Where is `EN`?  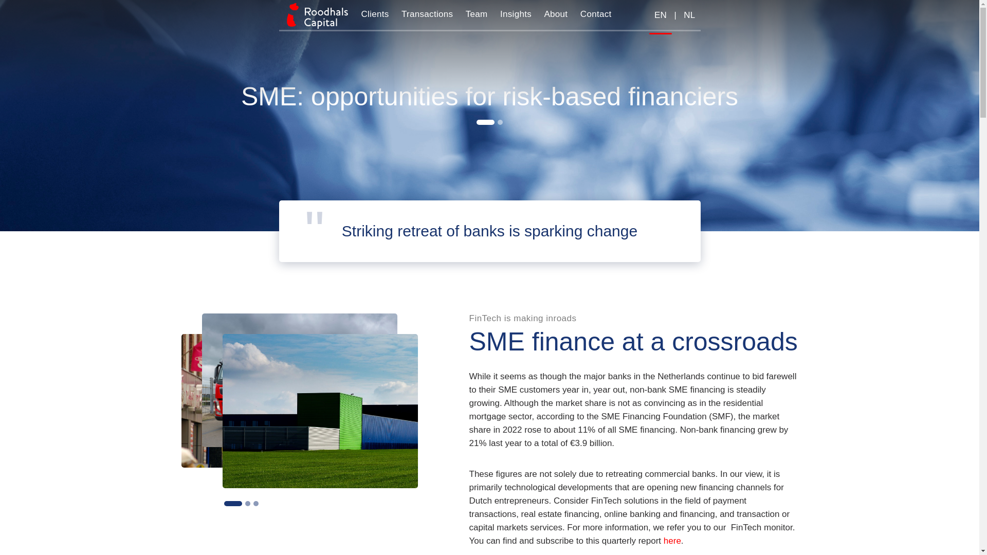
EN is located at coordinates (661, 15).